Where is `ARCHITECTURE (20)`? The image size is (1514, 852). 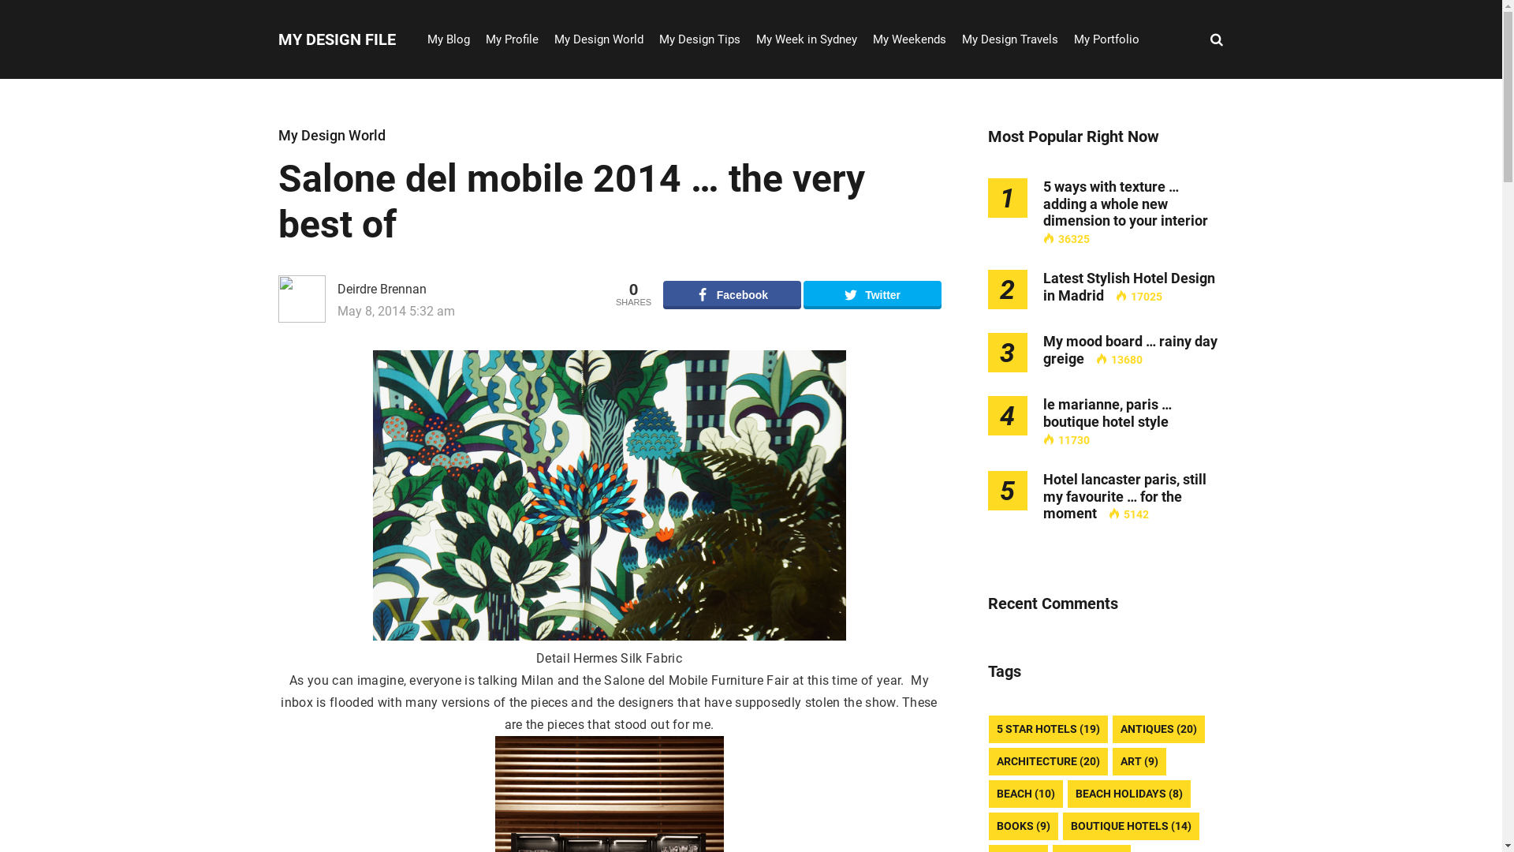
ARCHITECTURE (20) is located at coordinates (1049, 762).